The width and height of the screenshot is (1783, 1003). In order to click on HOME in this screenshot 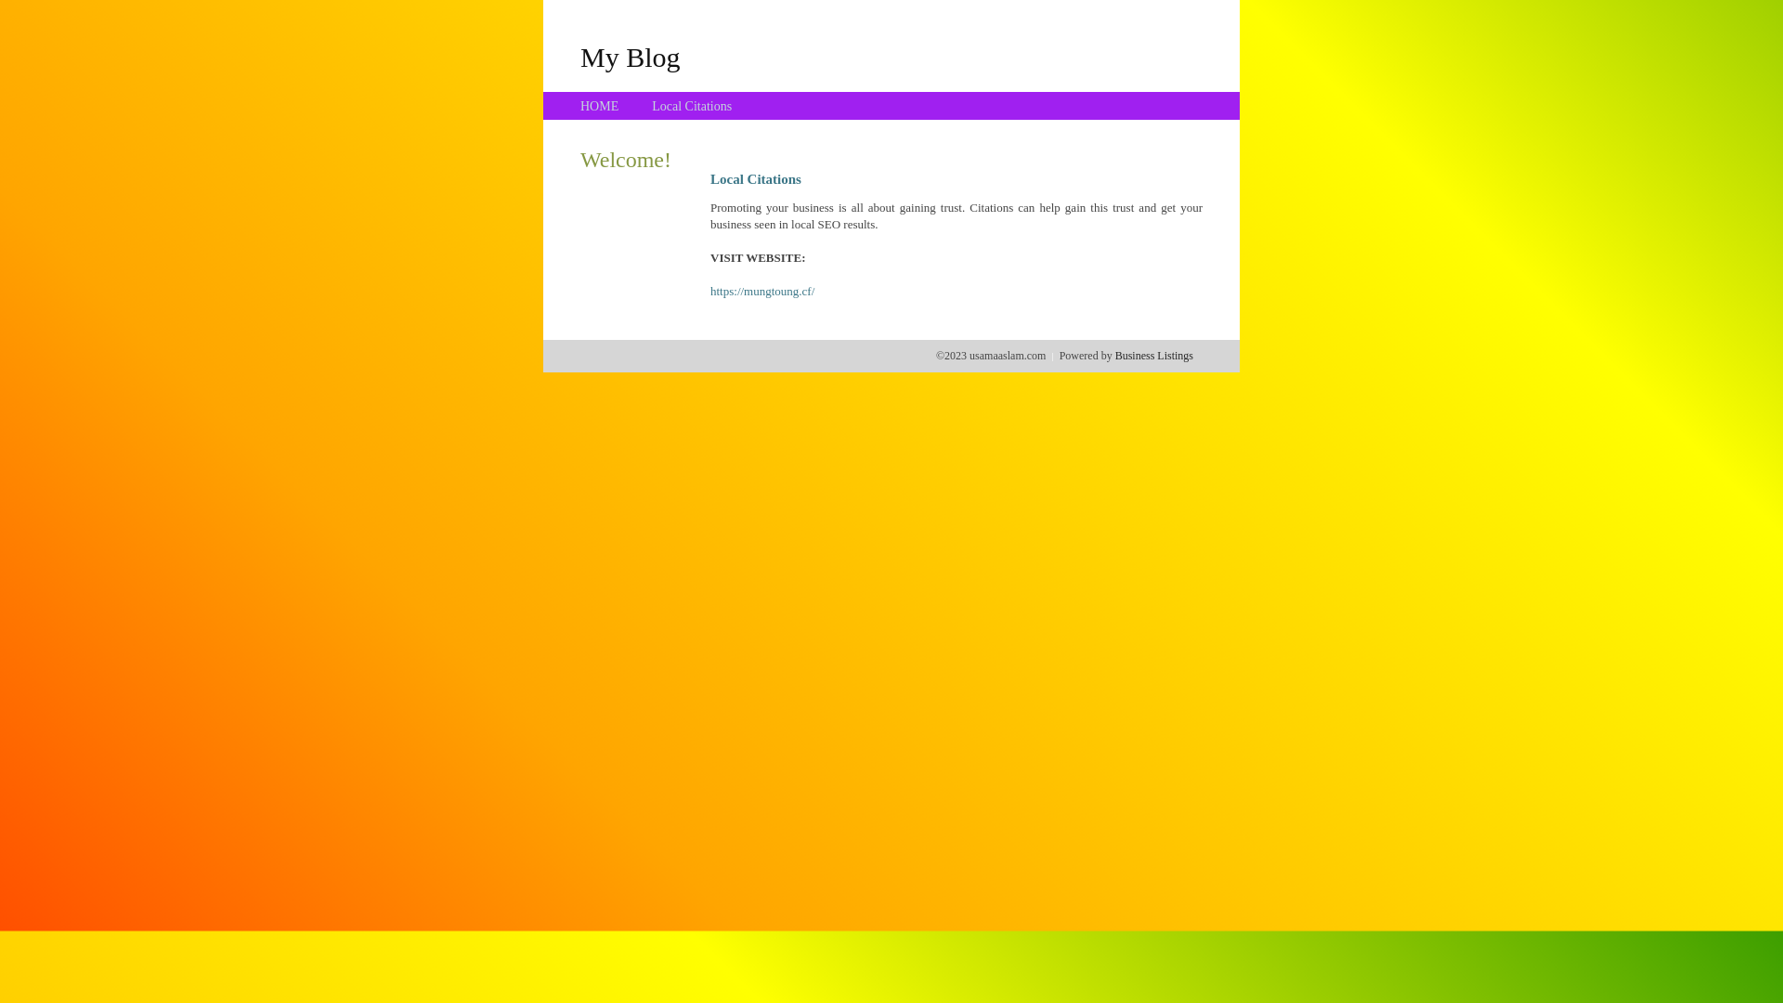, I will do `click(600, 106)`.